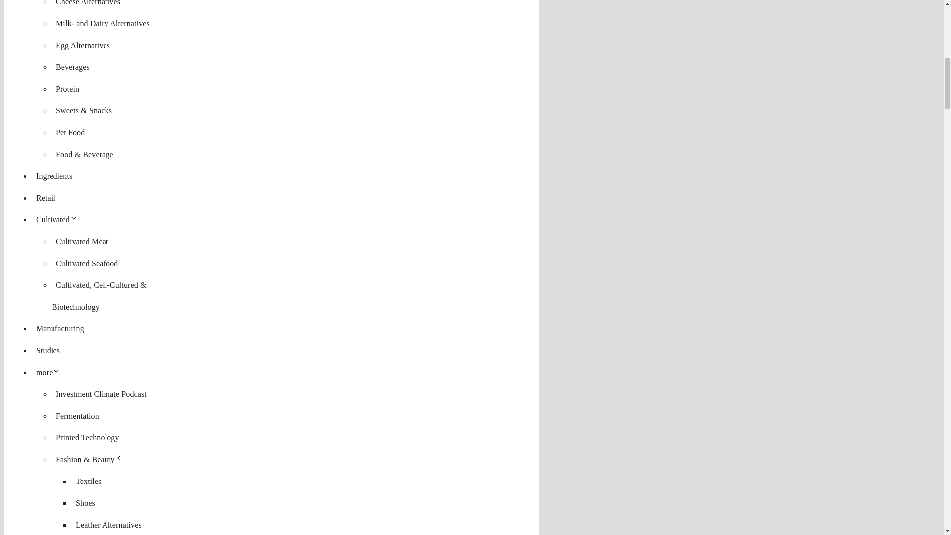  What do you see at coordinates (51, 373) in the screenshot?
I see `more` at bounding box center [51, 373].